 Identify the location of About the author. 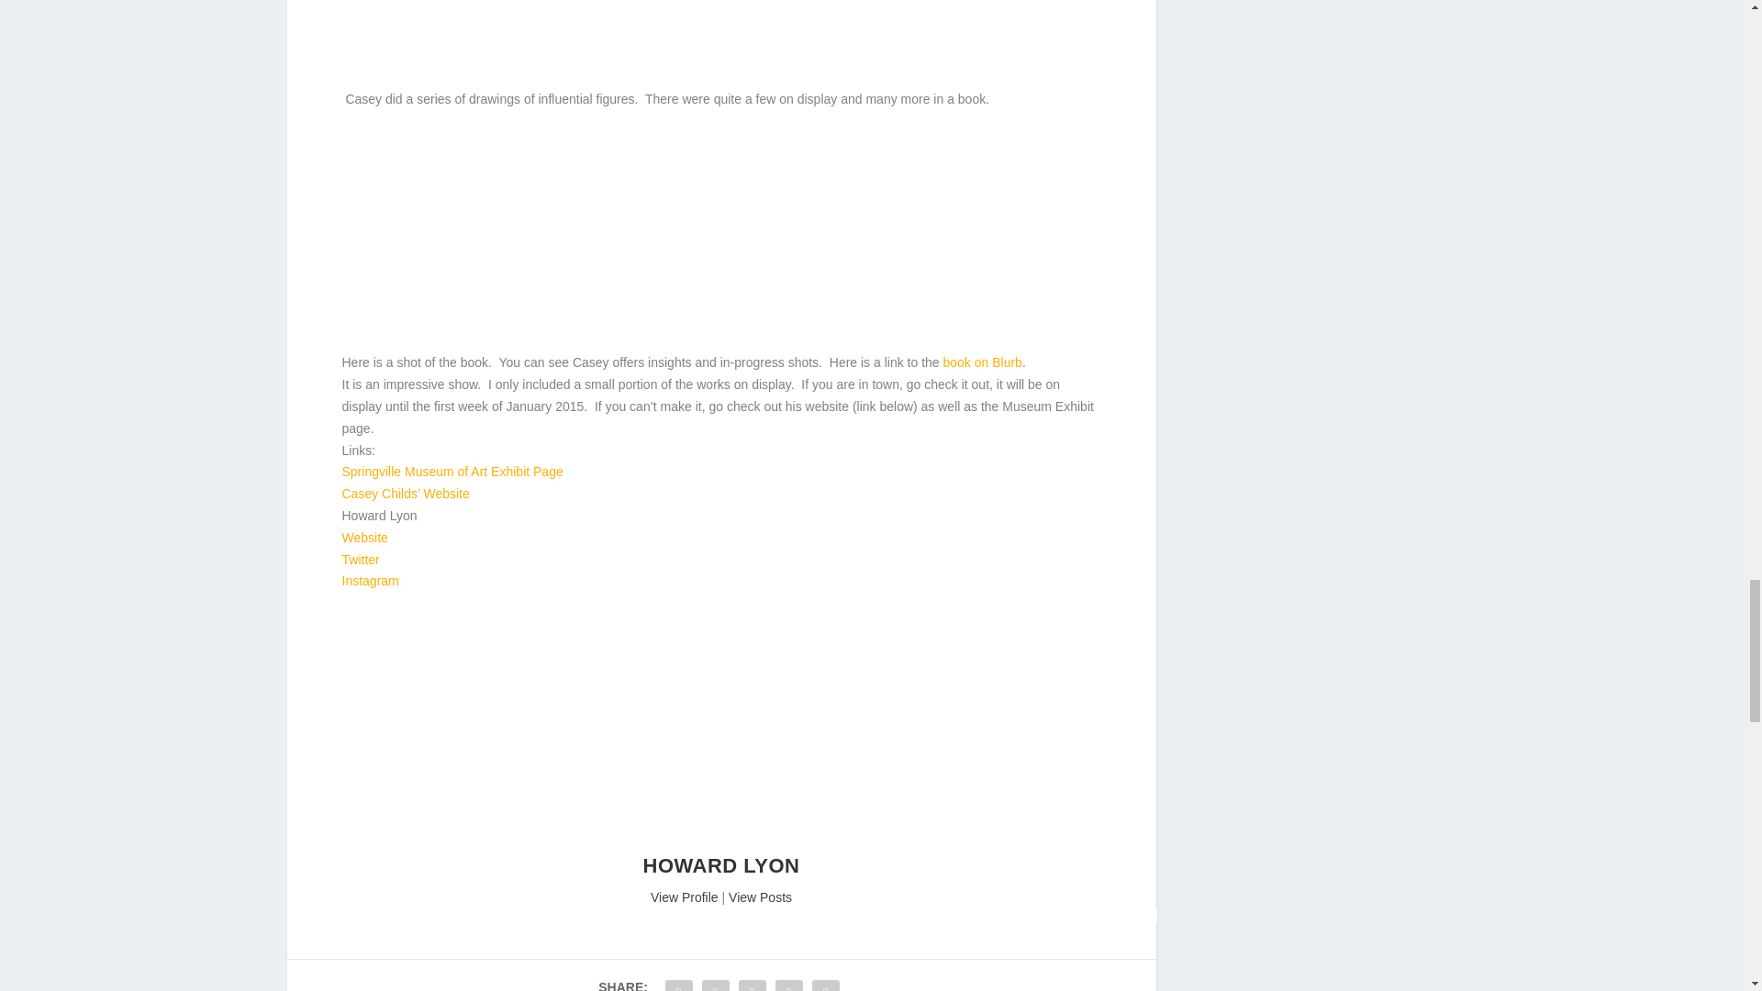
(685, 897).